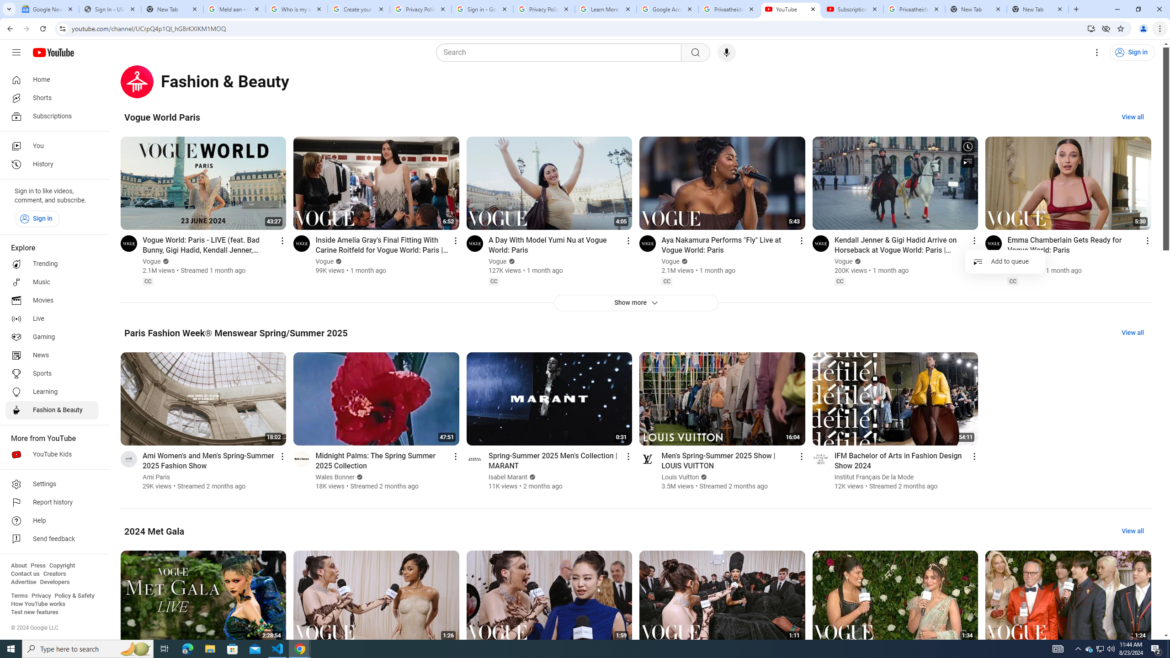 The height and width of the screenshot is (658, 1170). What do you see at coordinates (53, 52) in the screenshot?
I see `YouTube Home` at bounding box center [53, 52].